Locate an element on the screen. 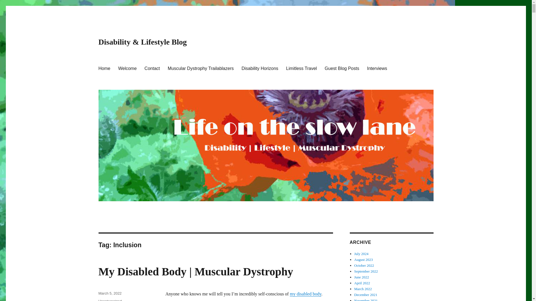 This screenshot has height=301, width=536. Guest Blog Posts is located at coordinates (342, 68).